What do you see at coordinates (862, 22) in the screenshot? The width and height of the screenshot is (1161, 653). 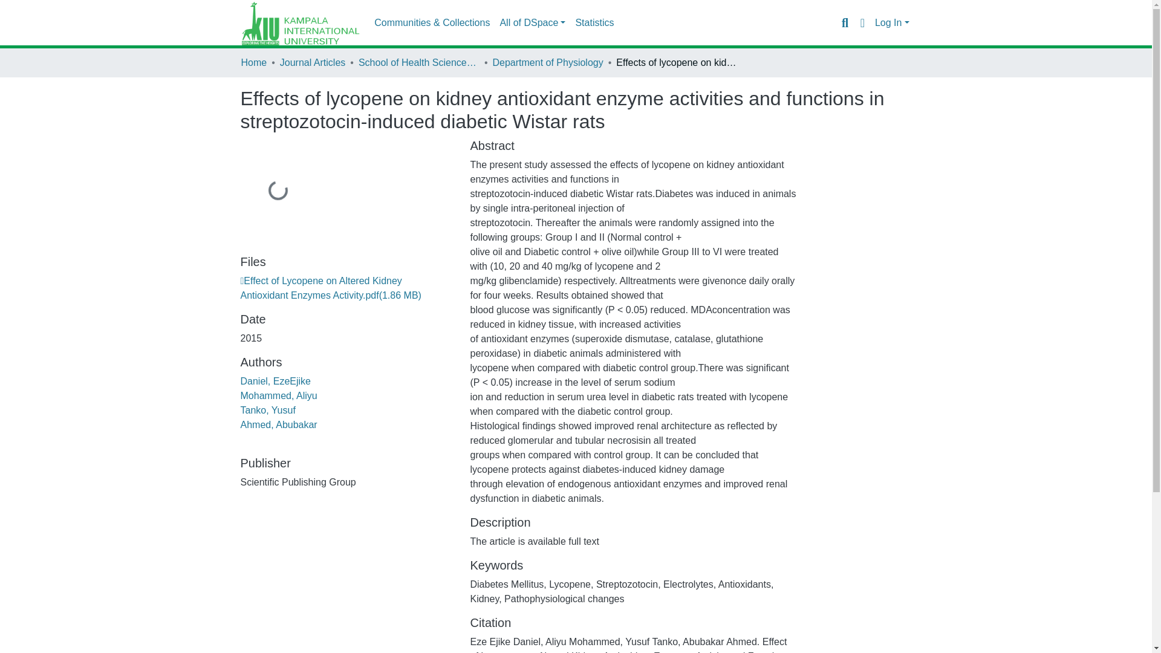 I see `Language switch` at bounding box center [862, 22].